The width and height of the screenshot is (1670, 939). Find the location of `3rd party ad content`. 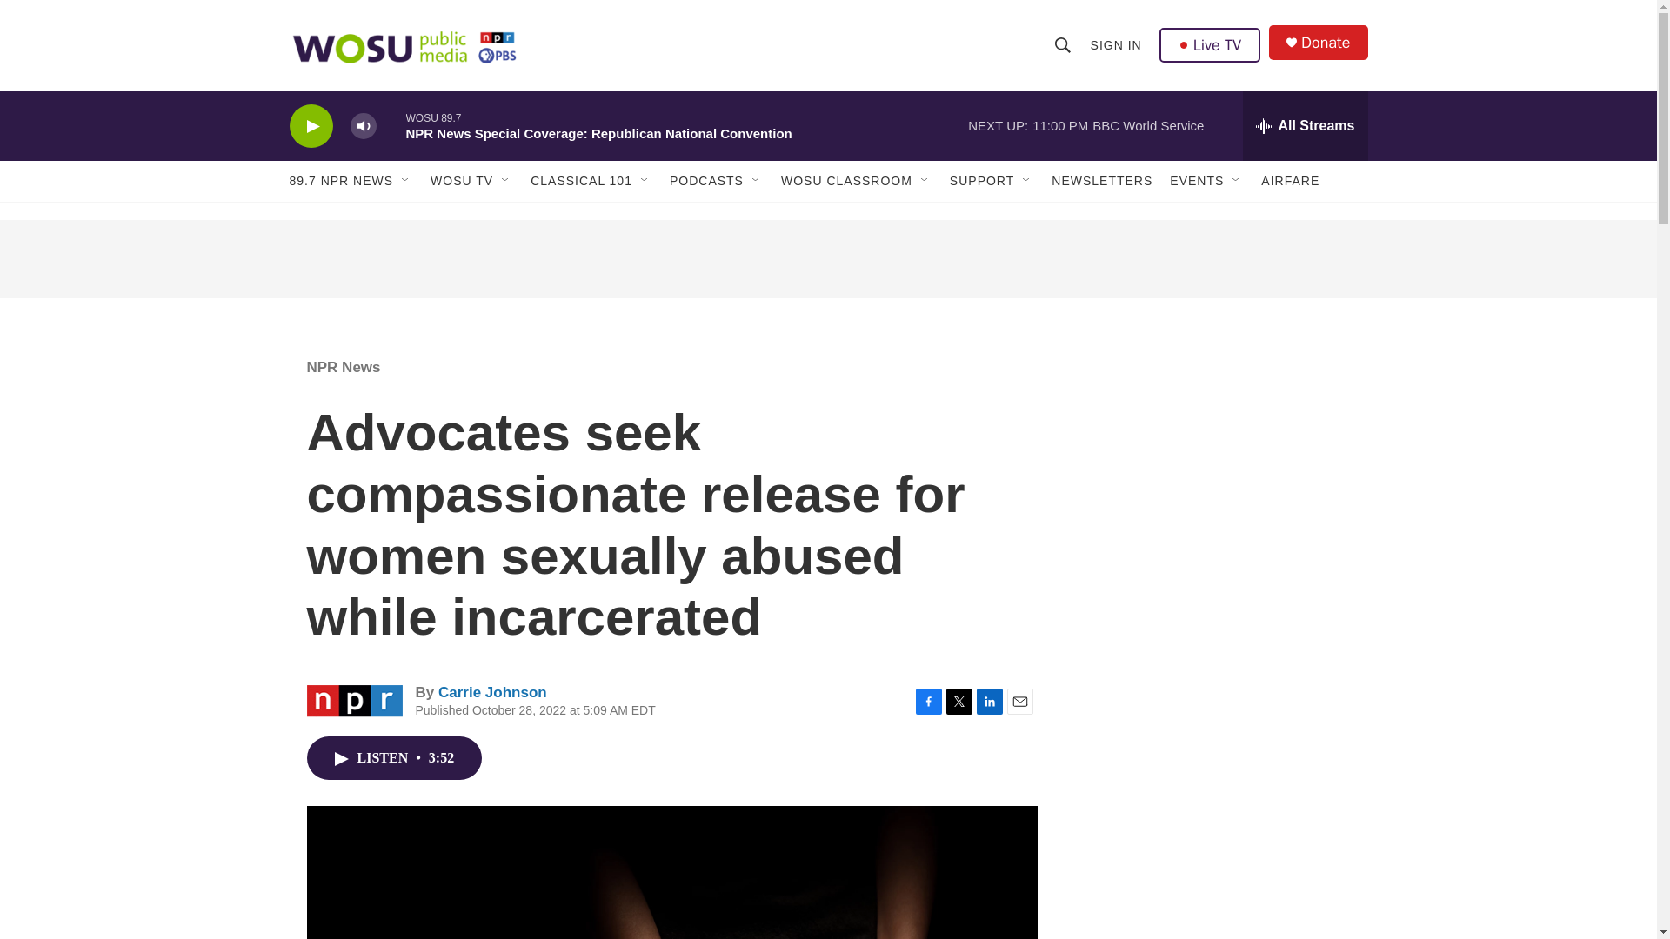

3rd party ad content is located at coordinates (1219, 459).